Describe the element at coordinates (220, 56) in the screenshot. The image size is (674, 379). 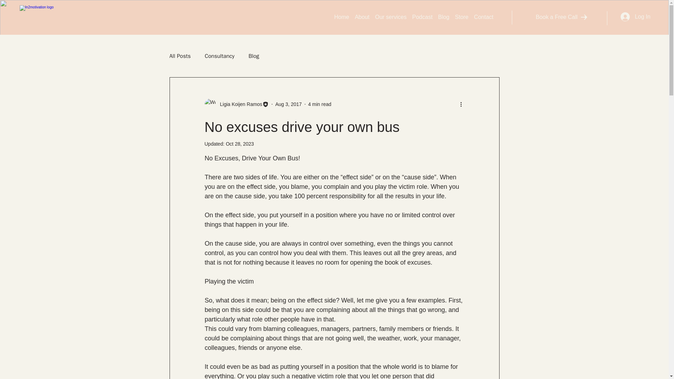
I see `Consultancy` at that location.